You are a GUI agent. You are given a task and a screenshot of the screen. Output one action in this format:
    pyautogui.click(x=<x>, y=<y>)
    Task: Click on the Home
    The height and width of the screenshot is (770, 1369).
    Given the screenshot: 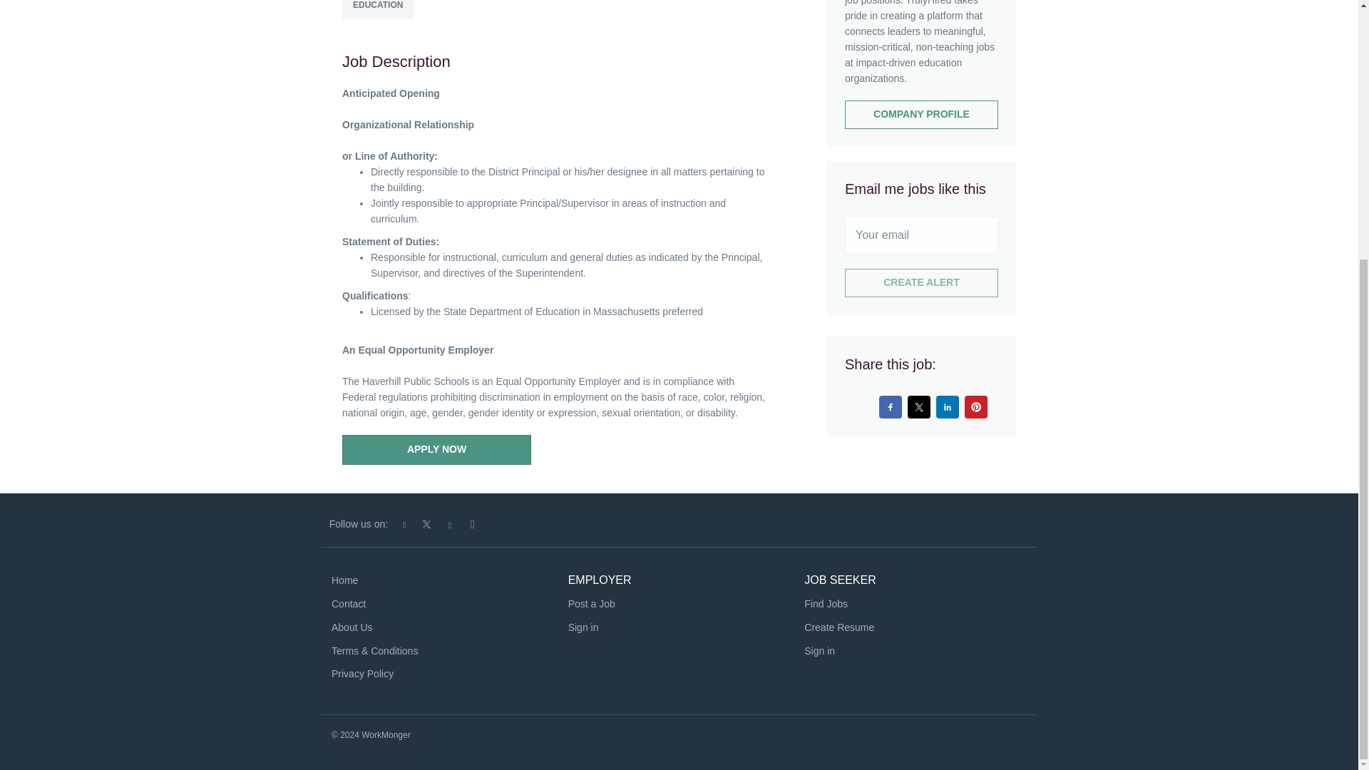 What is the action you would take?
    pyautogui.click(x=344, y=580)
    